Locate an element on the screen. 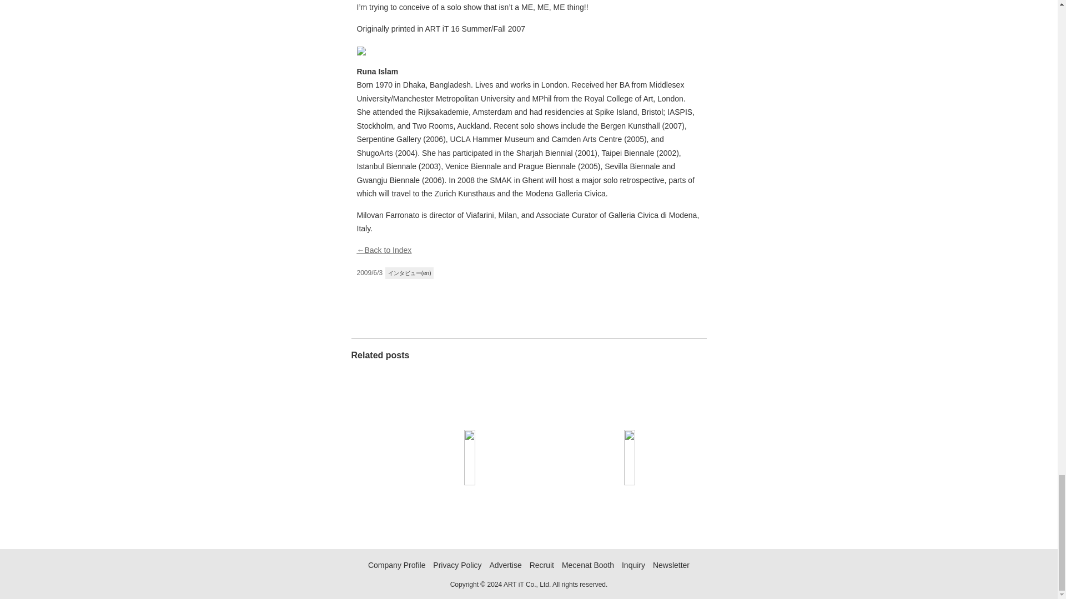 This screenshot has width=1066, height=599. Company Profile is located at coordinates (396, 565).